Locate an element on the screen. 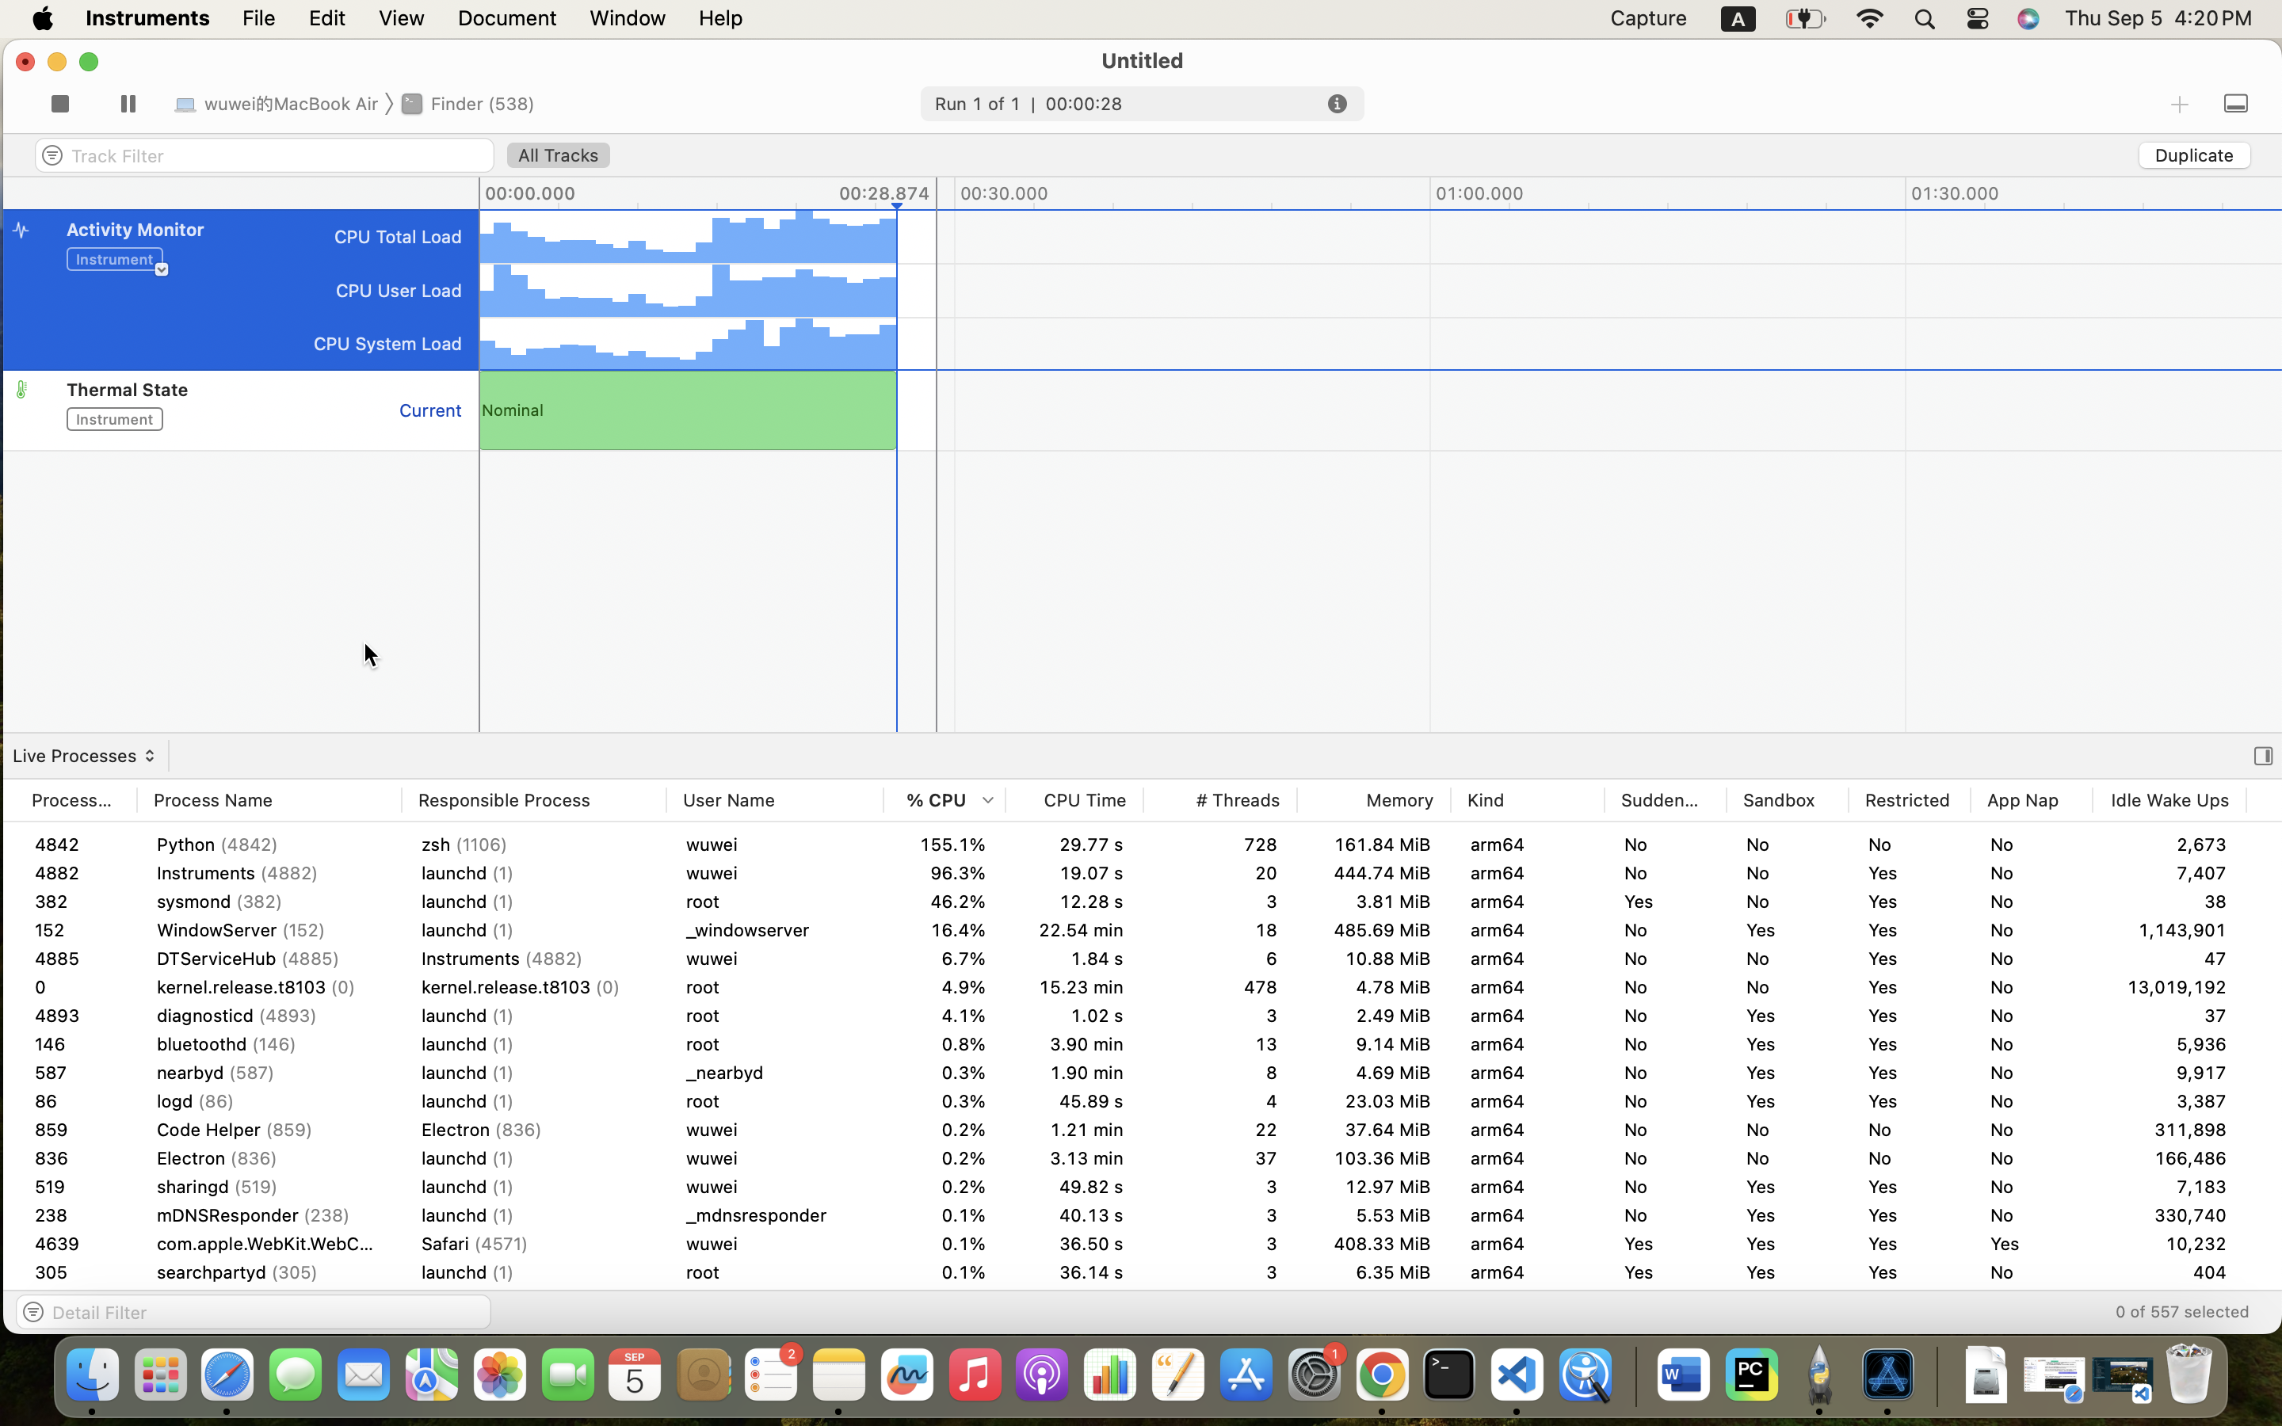 Image resolution: width=2282 pixels, height=1426 pixels. 21 is located at coordinates (2169, 959).